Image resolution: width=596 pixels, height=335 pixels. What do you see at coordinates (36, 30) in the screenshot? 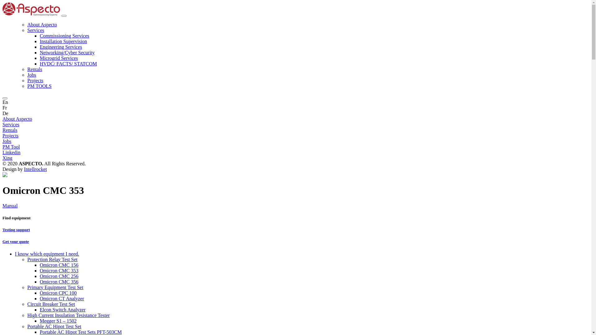
I see `Services` at bounding box center [36, 30].